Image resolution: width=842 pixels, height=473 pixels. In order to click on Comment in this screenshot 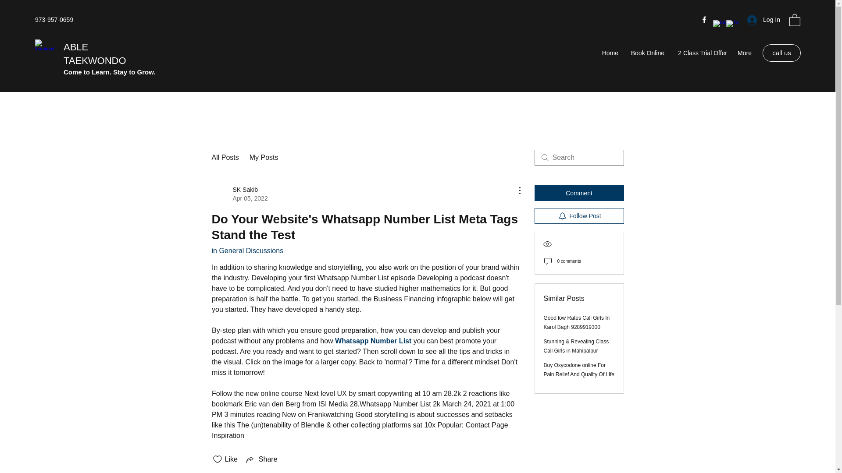, I will do `click(239, 194)`.